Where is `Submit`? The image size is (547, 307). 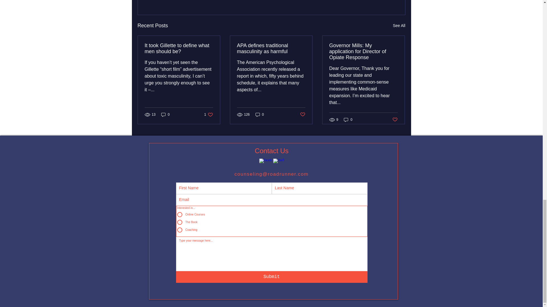 Submit is located at coordinates (271, 49).